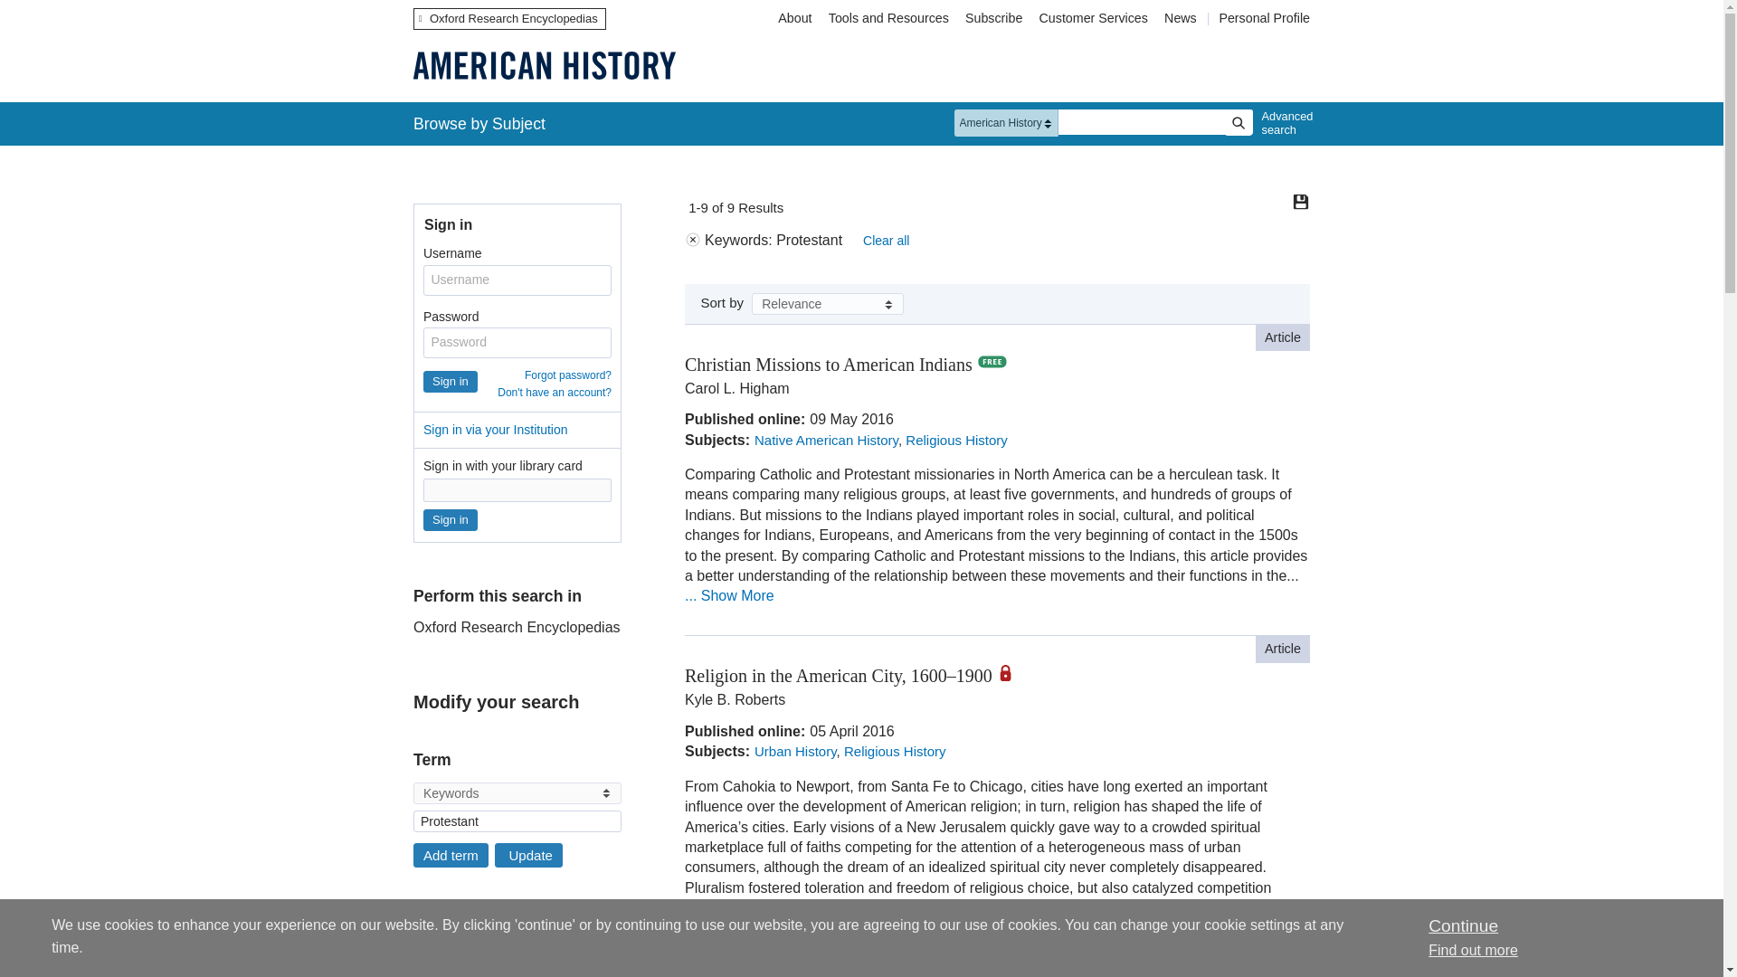 This screenshot has height=977, width=1737. I want to click on Protestant, so click(517, 821).